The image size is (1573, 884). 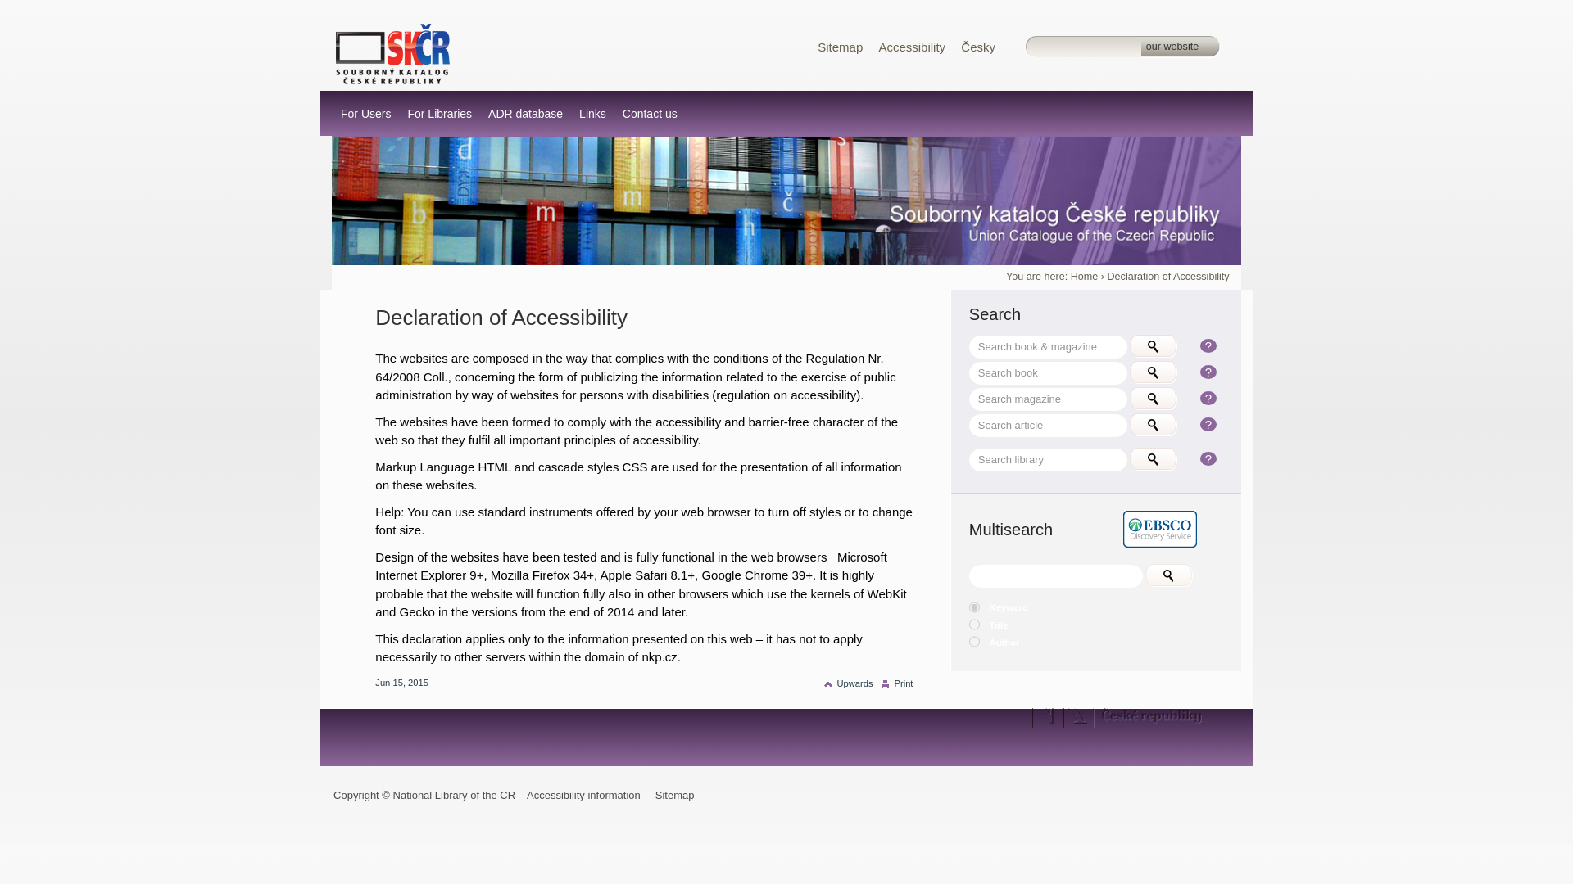 I want to click on hledat, so click(x=1154, y=347).